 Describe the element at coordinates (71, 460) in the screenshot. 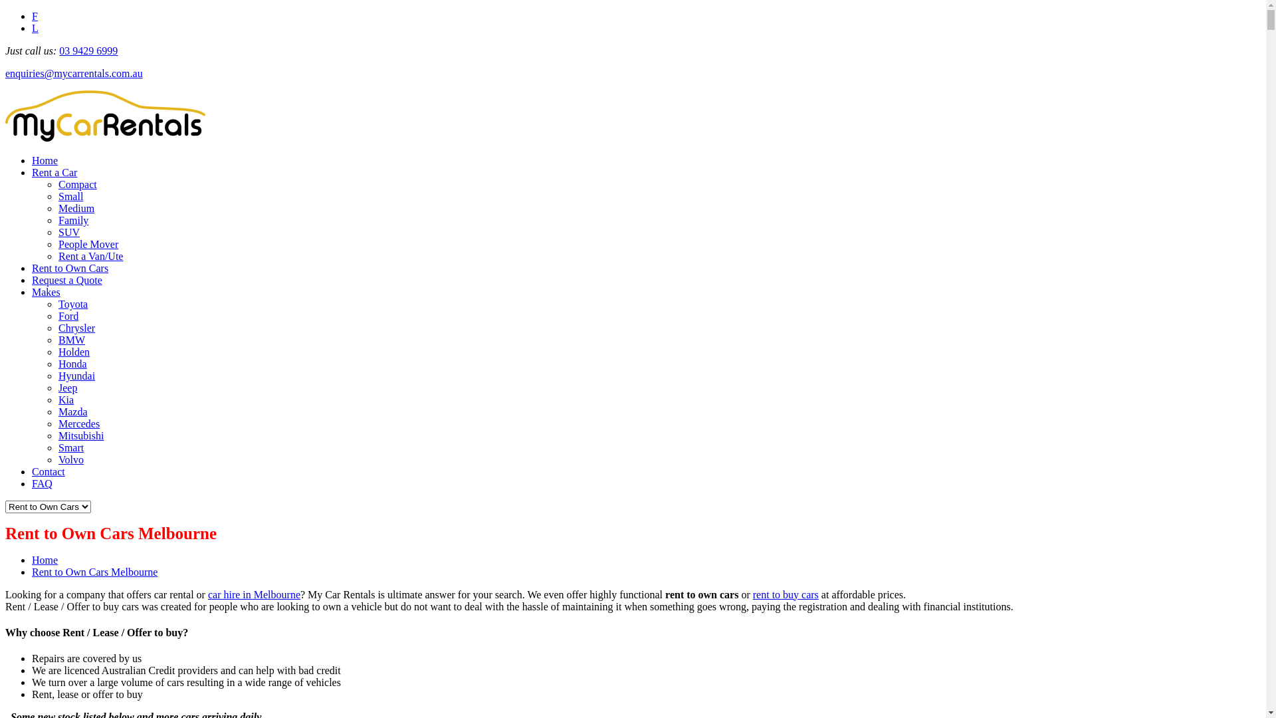

I see `Volvo` at that location.